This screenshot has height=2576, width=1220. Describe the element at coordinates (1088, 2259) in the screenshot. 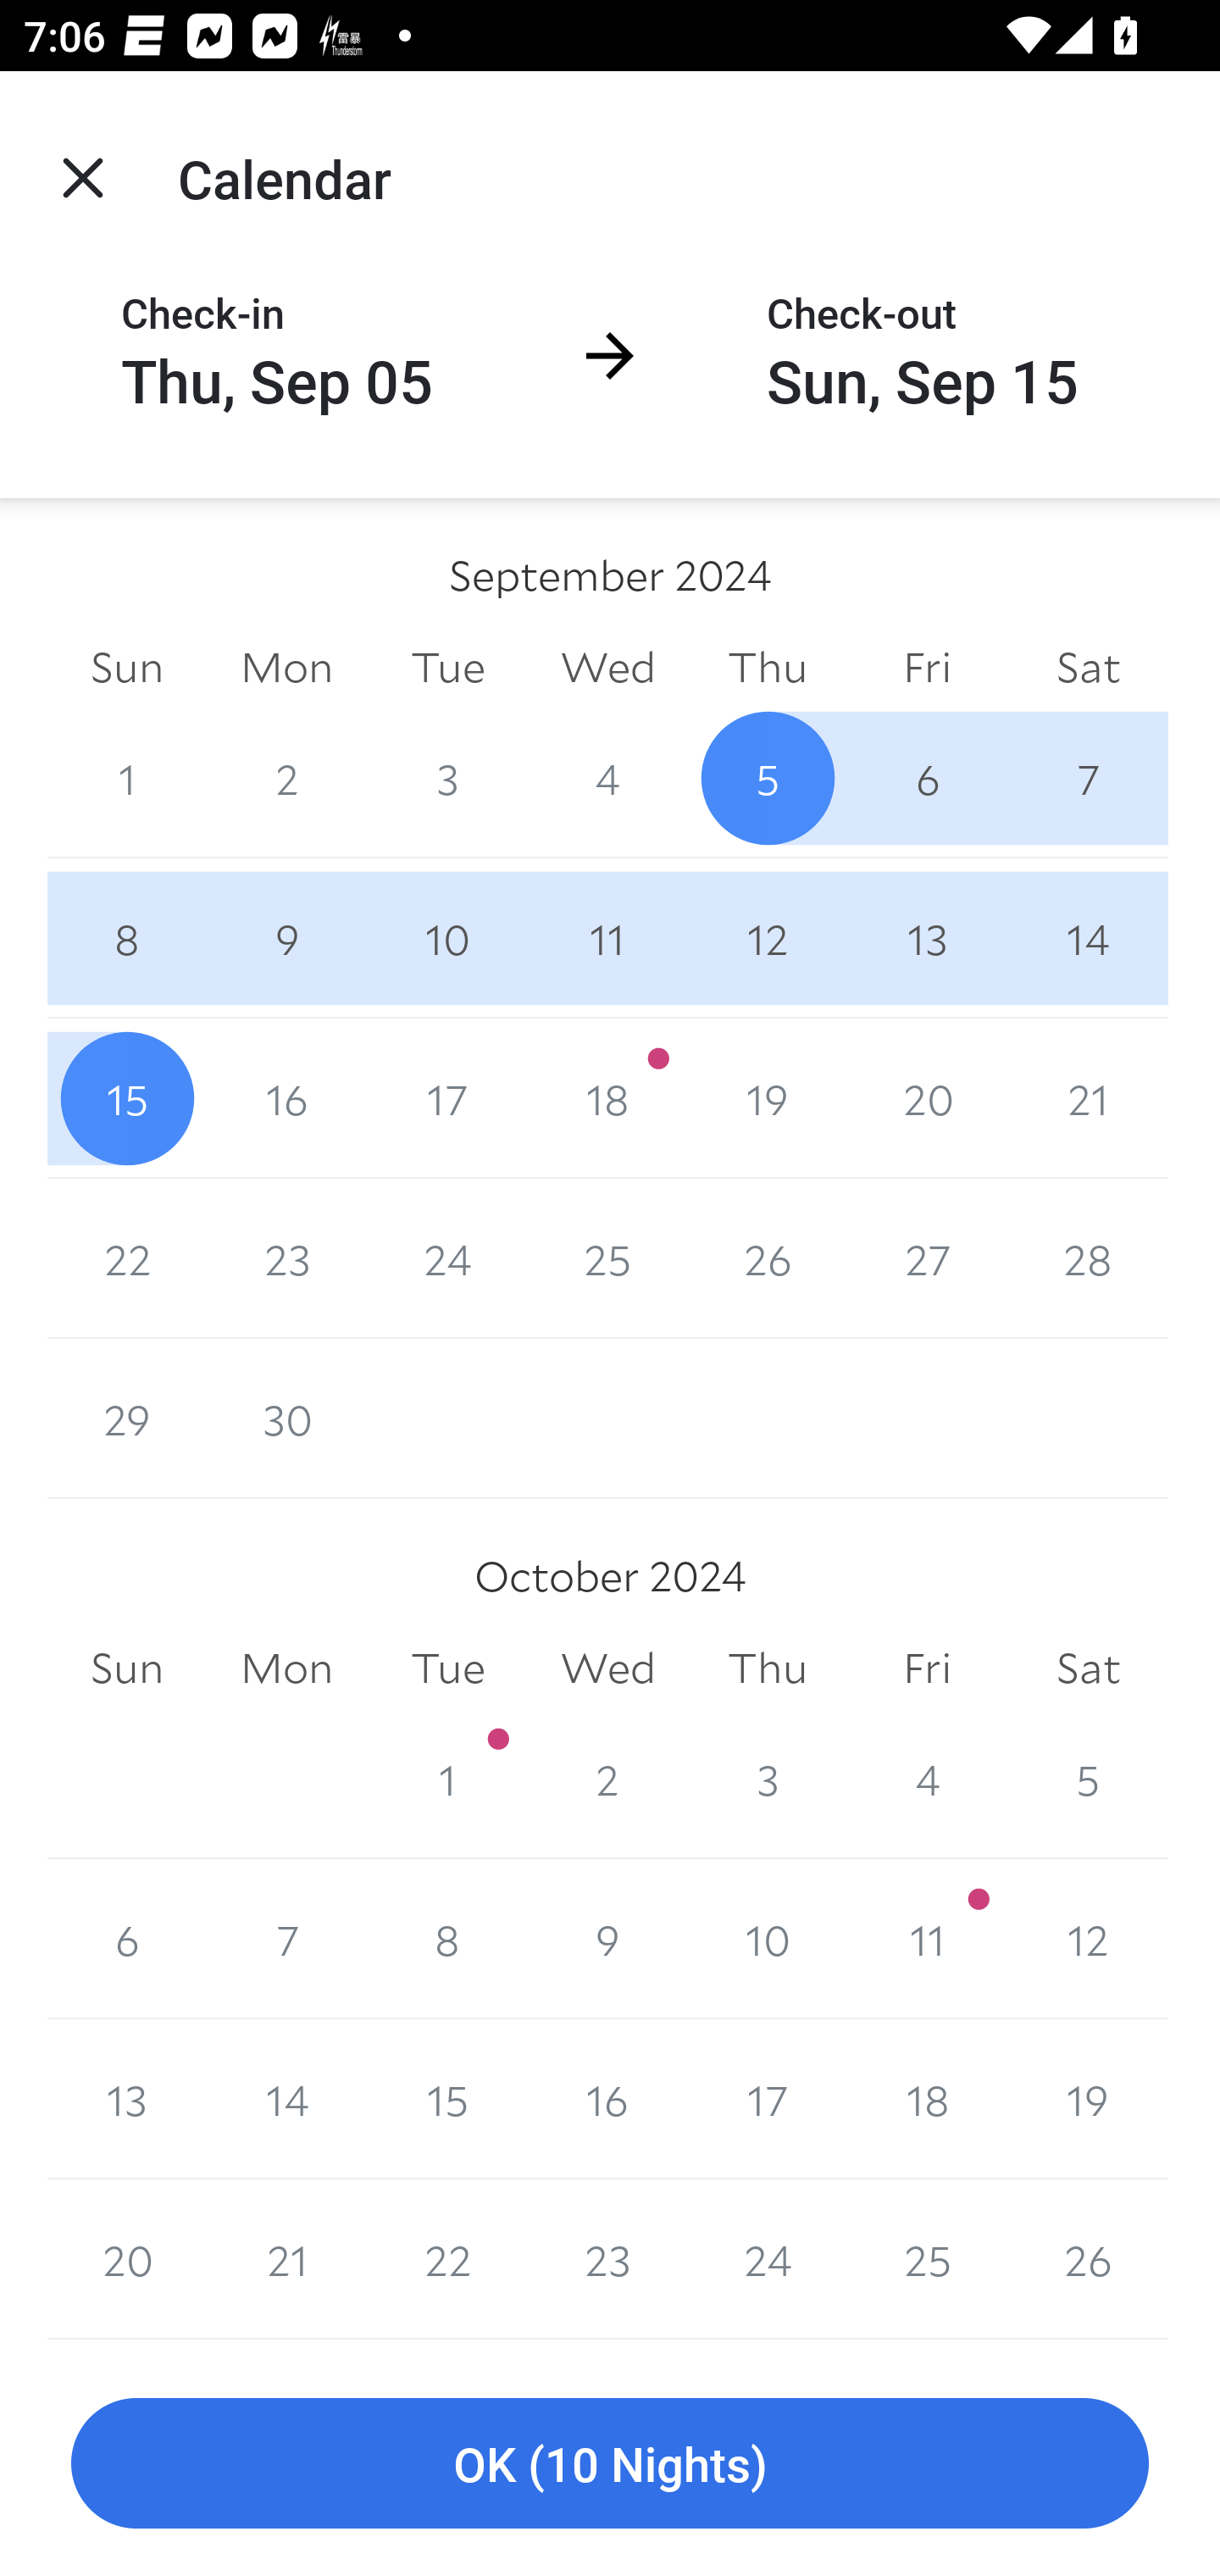

I see `26 26 October 2024` at that location.